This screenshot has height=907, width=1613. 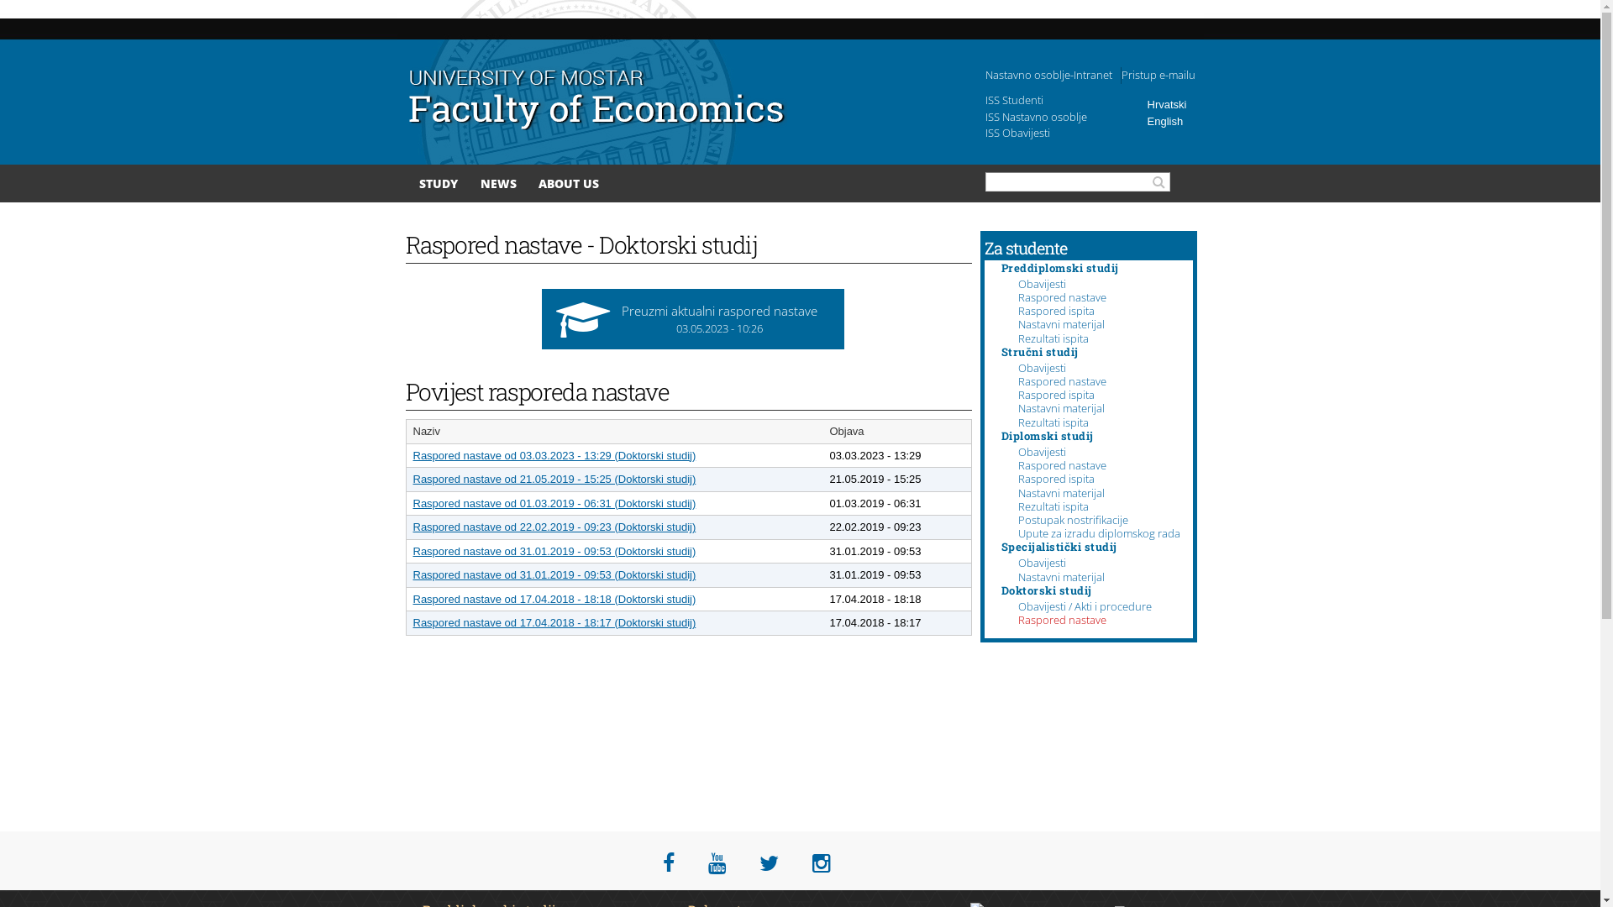 What do you see at coordinates (1035, 117) in the screenshot?
I see `ISS Nastavno osoblje` at bounding box center [1035, 117].